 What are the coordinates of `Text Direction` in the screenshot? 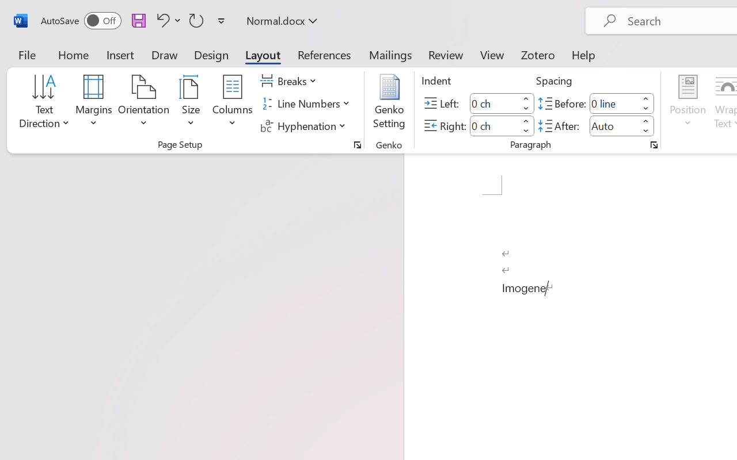 It's located at (44, 103).